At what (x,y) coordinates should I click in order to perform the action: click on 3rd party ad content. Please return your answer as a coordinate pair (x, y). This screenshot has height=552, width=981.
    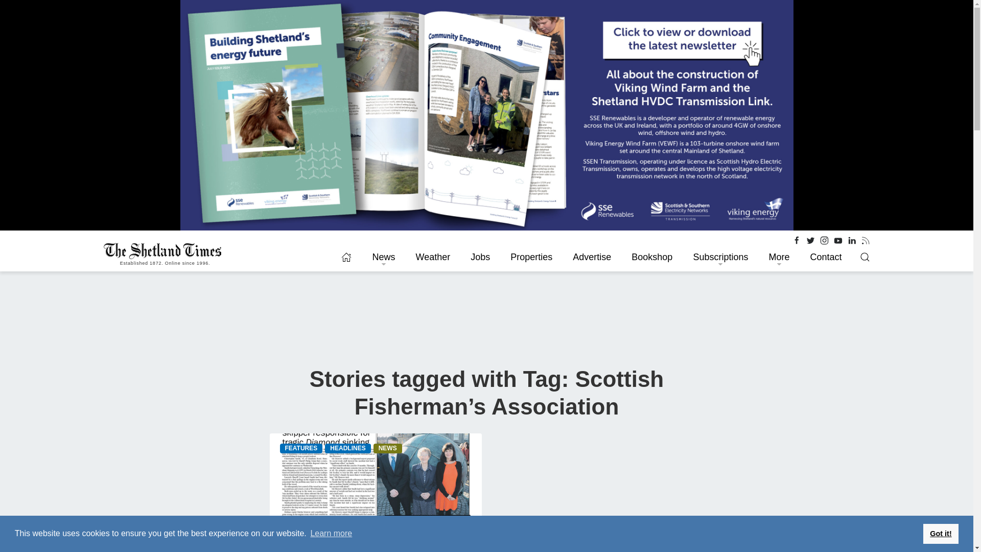
    Looking at the image, I should click on (487, 320).